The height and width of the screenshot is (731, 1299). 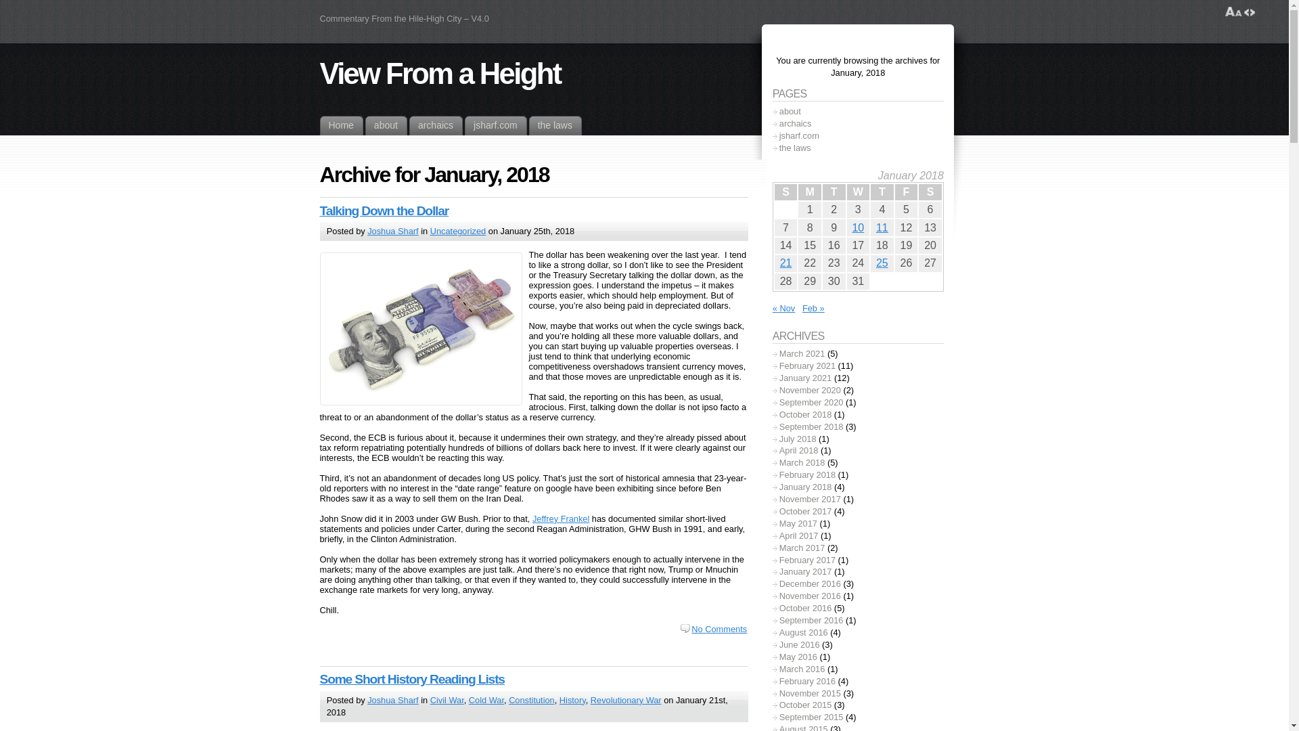 What do you see at coordinates (392, 700) in the screenshot?
I see `Posts by Joshua Sharf ` at bounding box center [392, 700].